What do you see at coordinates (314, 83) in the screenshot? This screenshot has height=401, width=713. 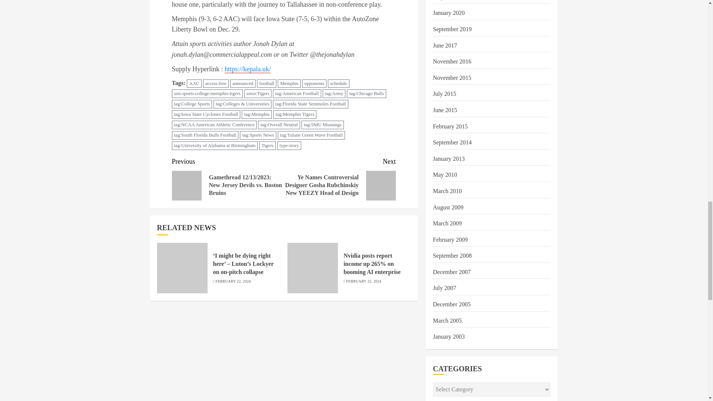 I see `opponents` at bounding box center [314, 83].